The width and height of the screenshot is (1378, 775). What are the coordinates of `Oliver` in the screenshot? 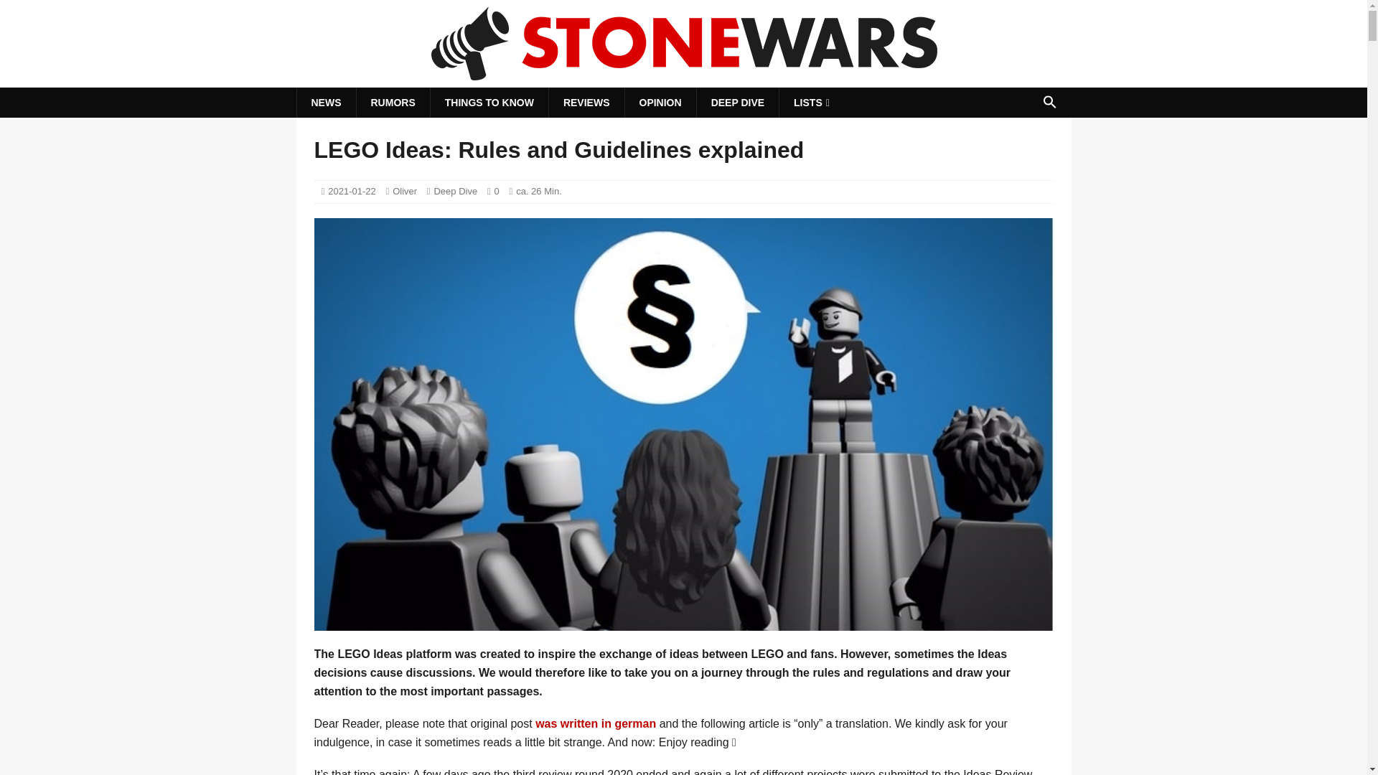 It's located at (405, 191).